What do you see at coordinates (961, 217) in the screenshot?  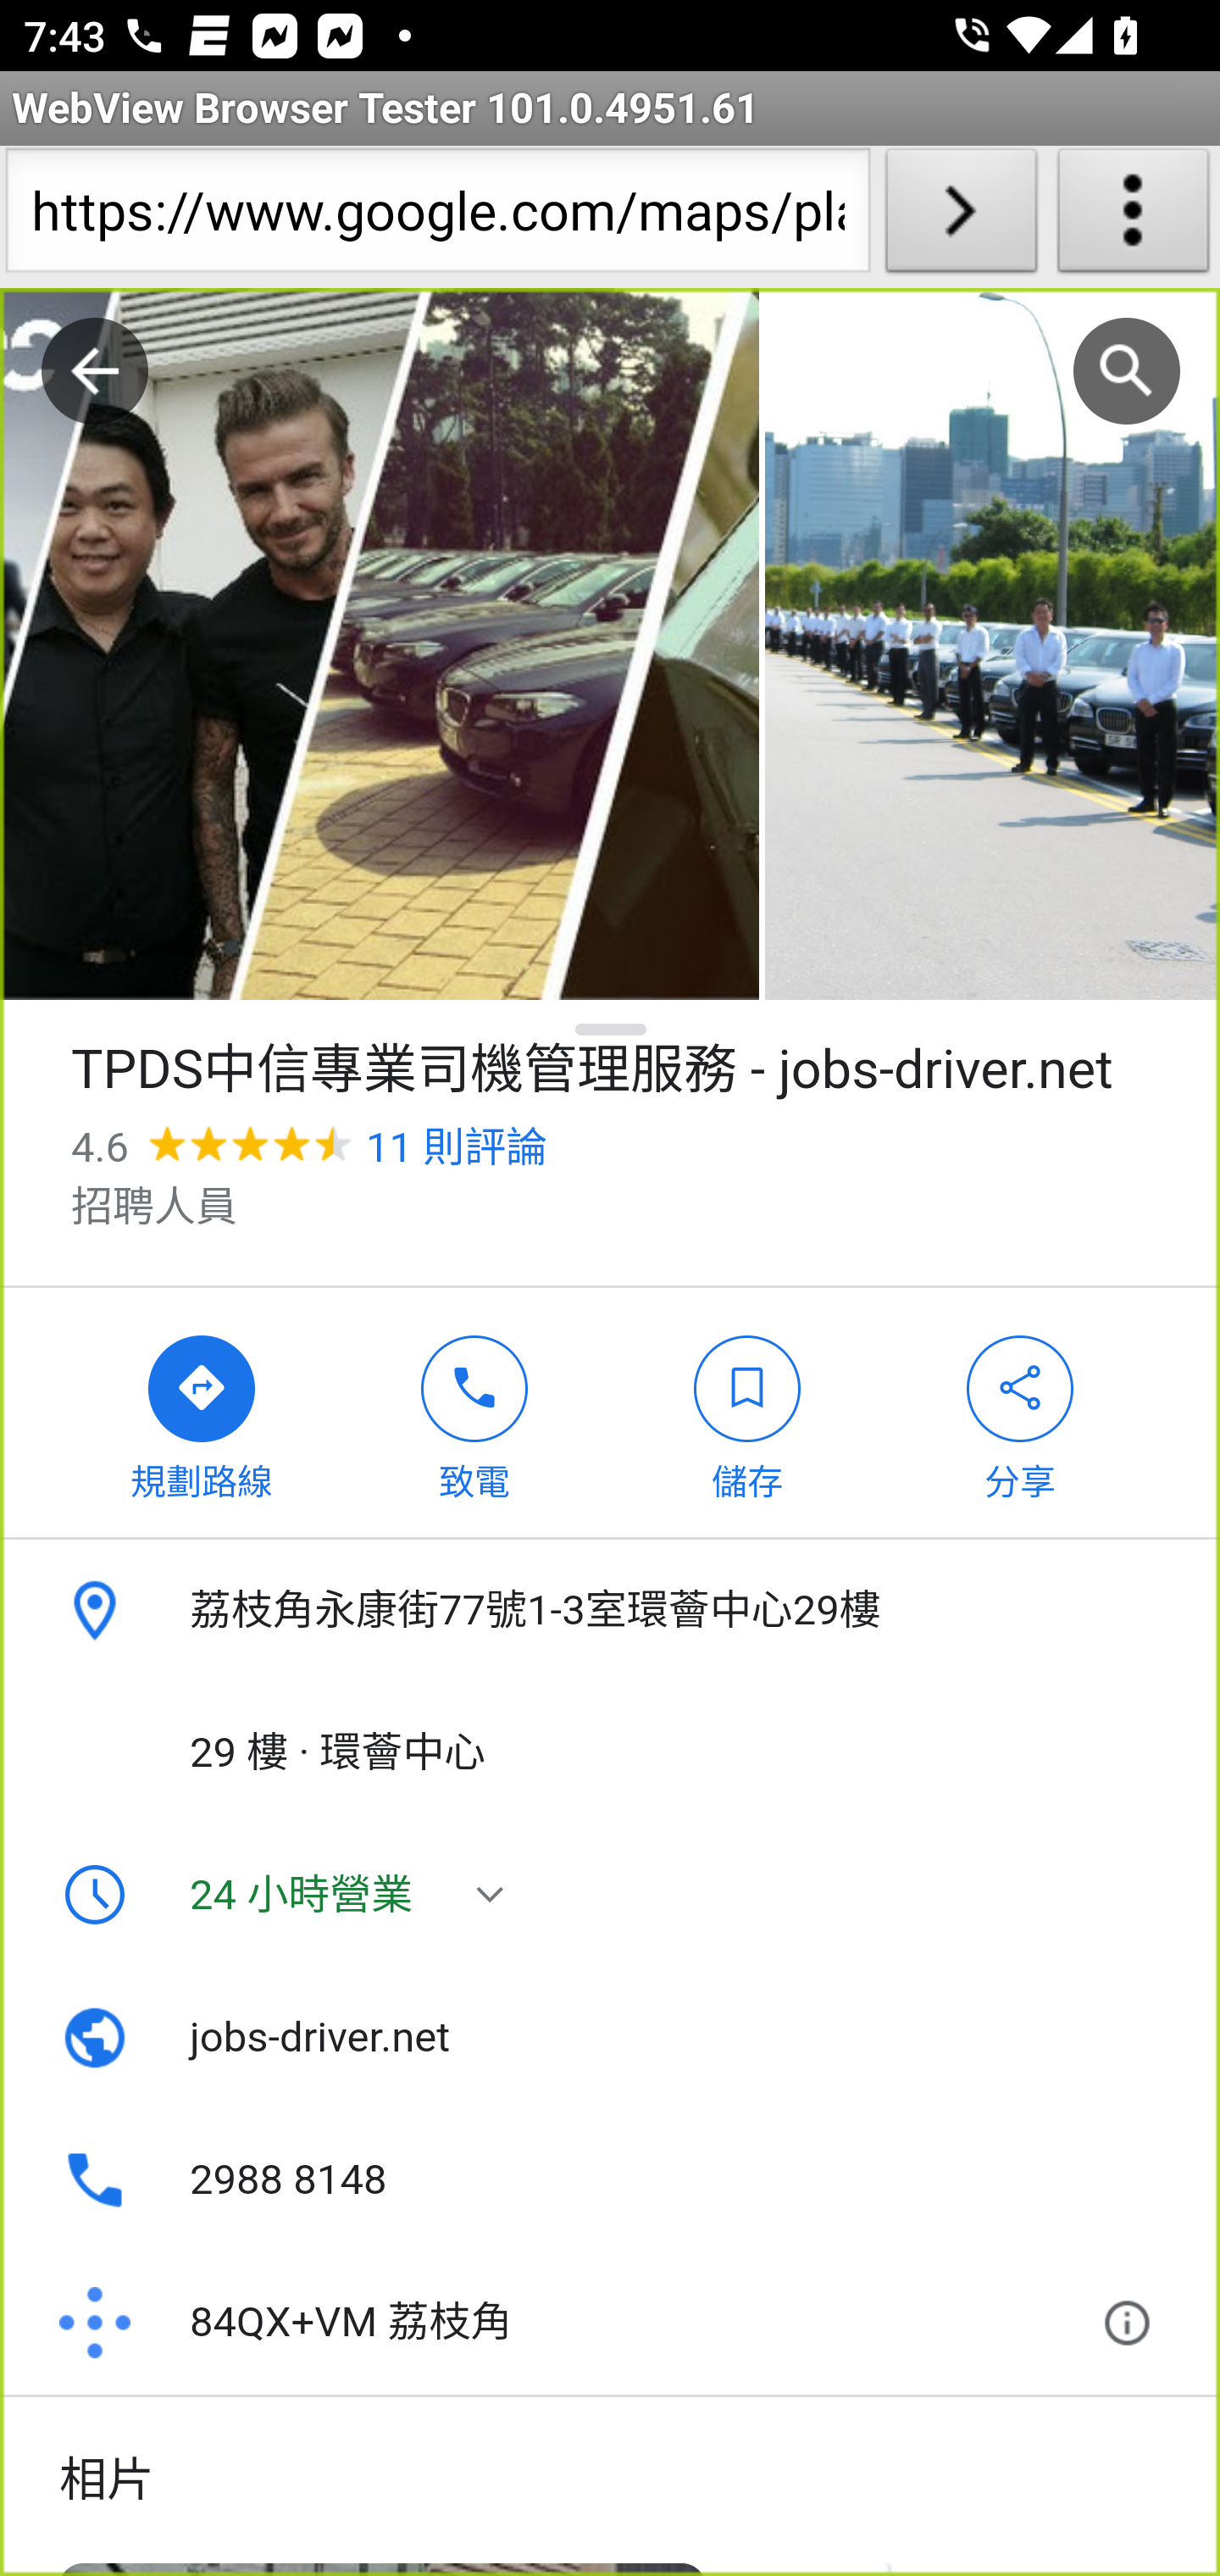 I see `Load URL` at bounding box center [961, 217].